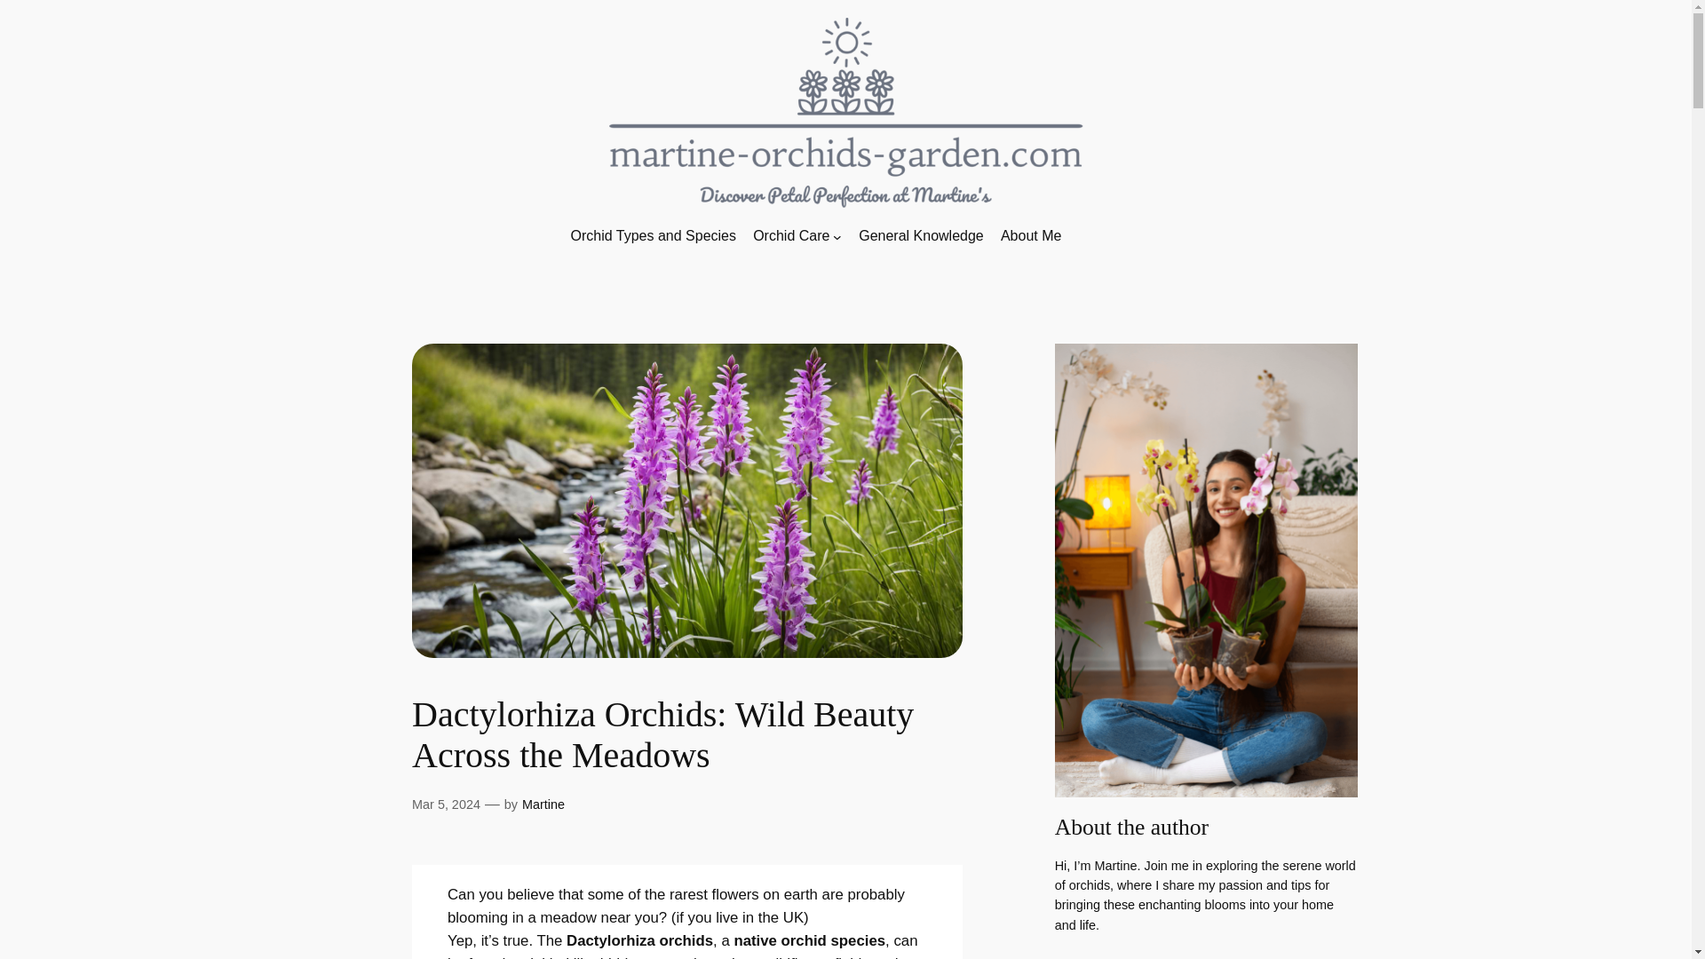  I want to click on Orchid Types and Species, so click(652, 236).